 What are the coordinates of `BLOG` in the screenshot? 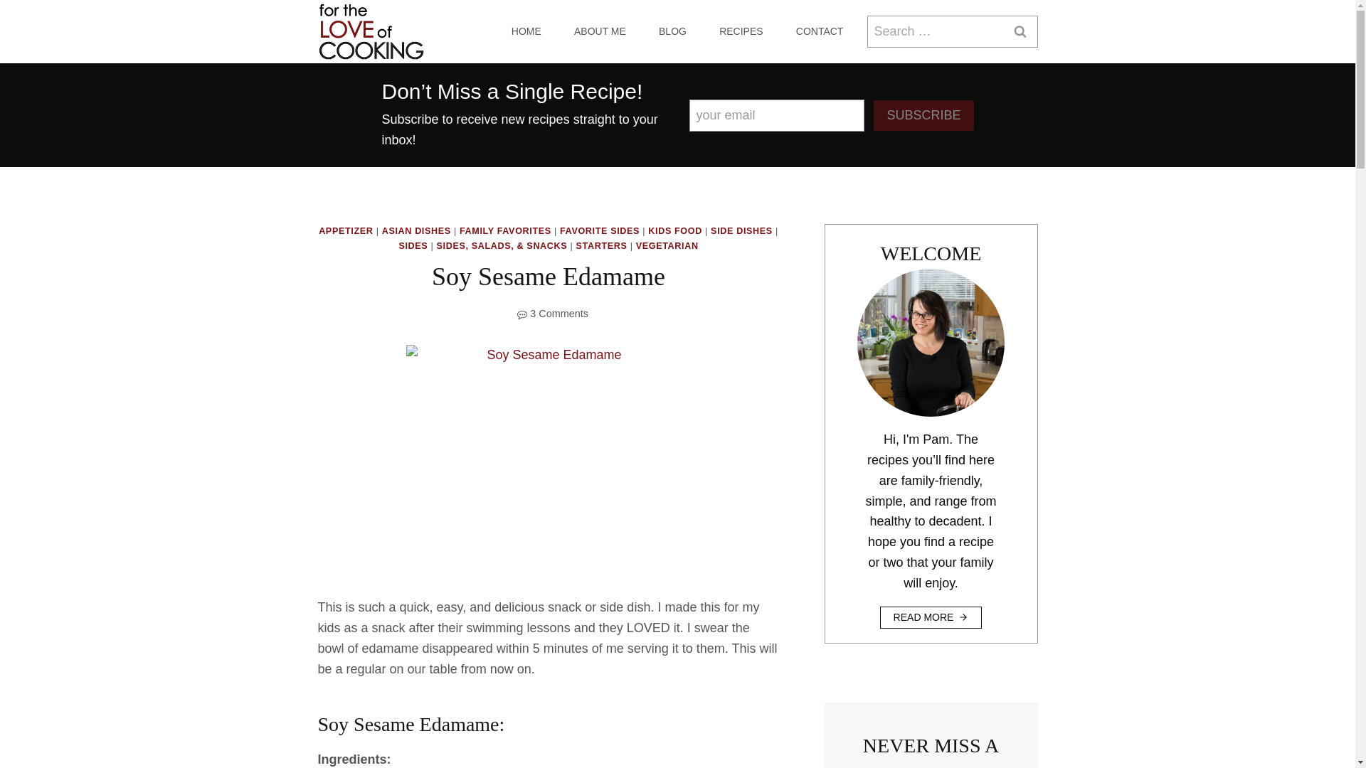 It's located at (672, 31).